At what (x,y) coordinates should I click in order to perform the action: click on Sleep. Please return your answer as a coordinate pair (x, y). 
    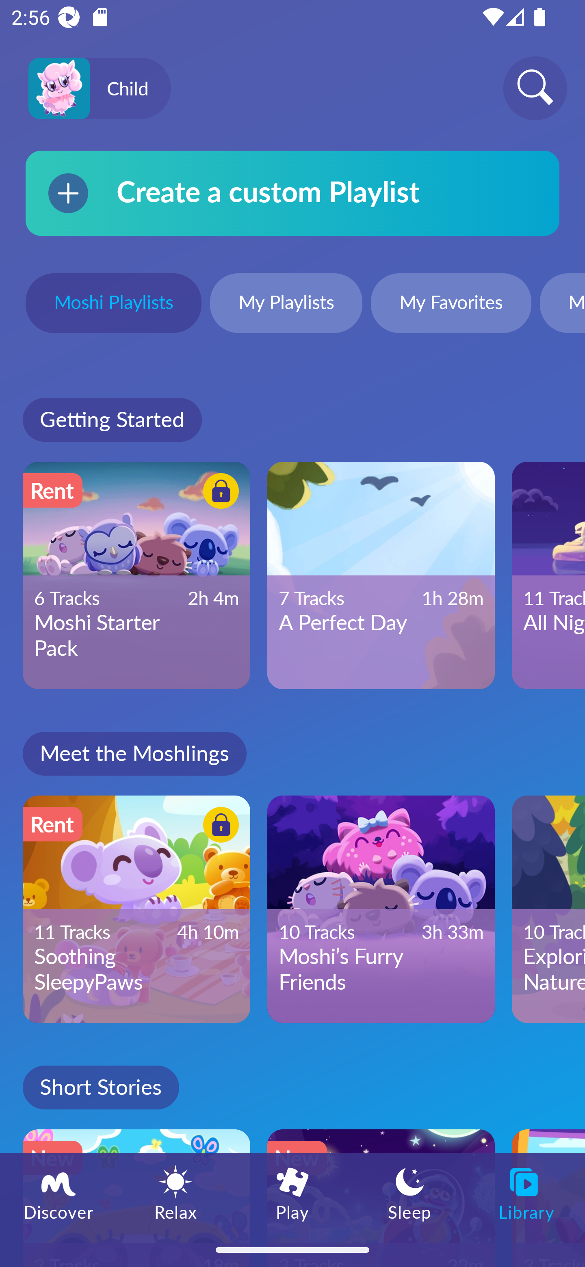
    Looking at the image, I should click on (409, 1193).